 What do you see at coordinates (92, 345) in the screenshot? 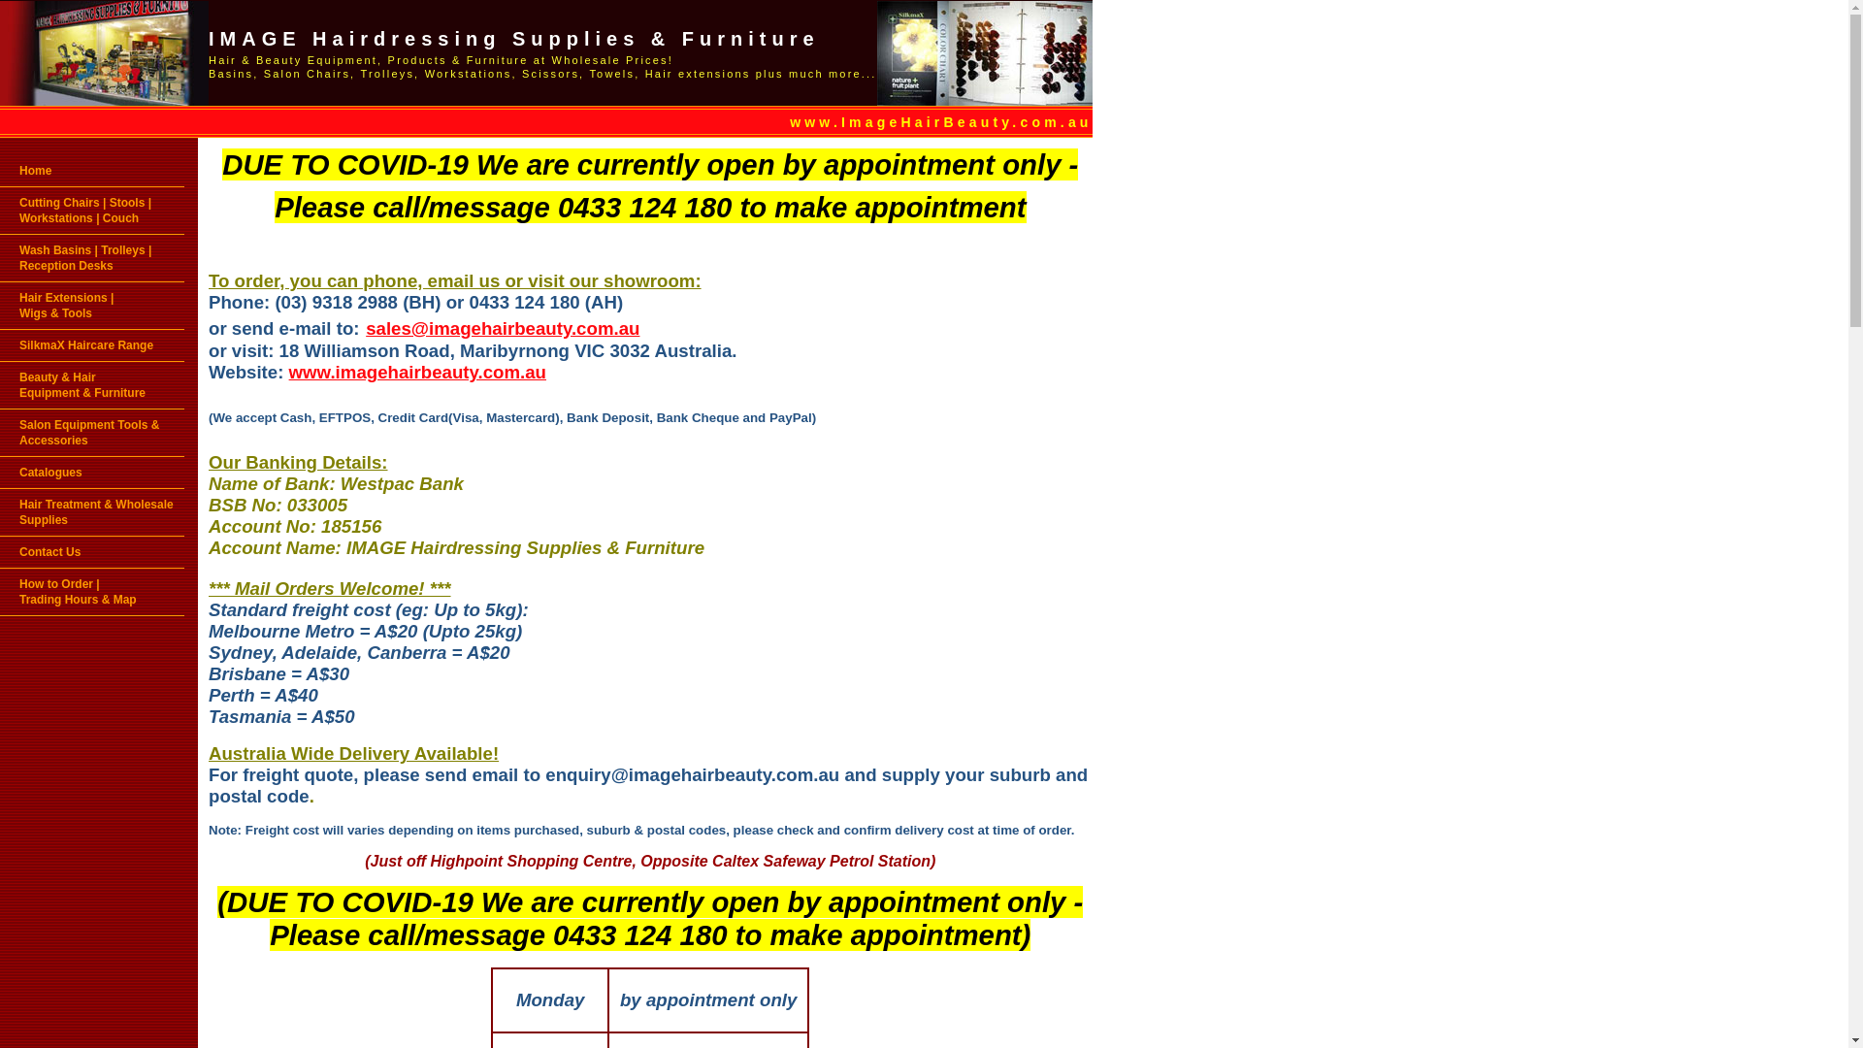
I see `SilkmaX Haircare Range` at bounding box center [92, 345].